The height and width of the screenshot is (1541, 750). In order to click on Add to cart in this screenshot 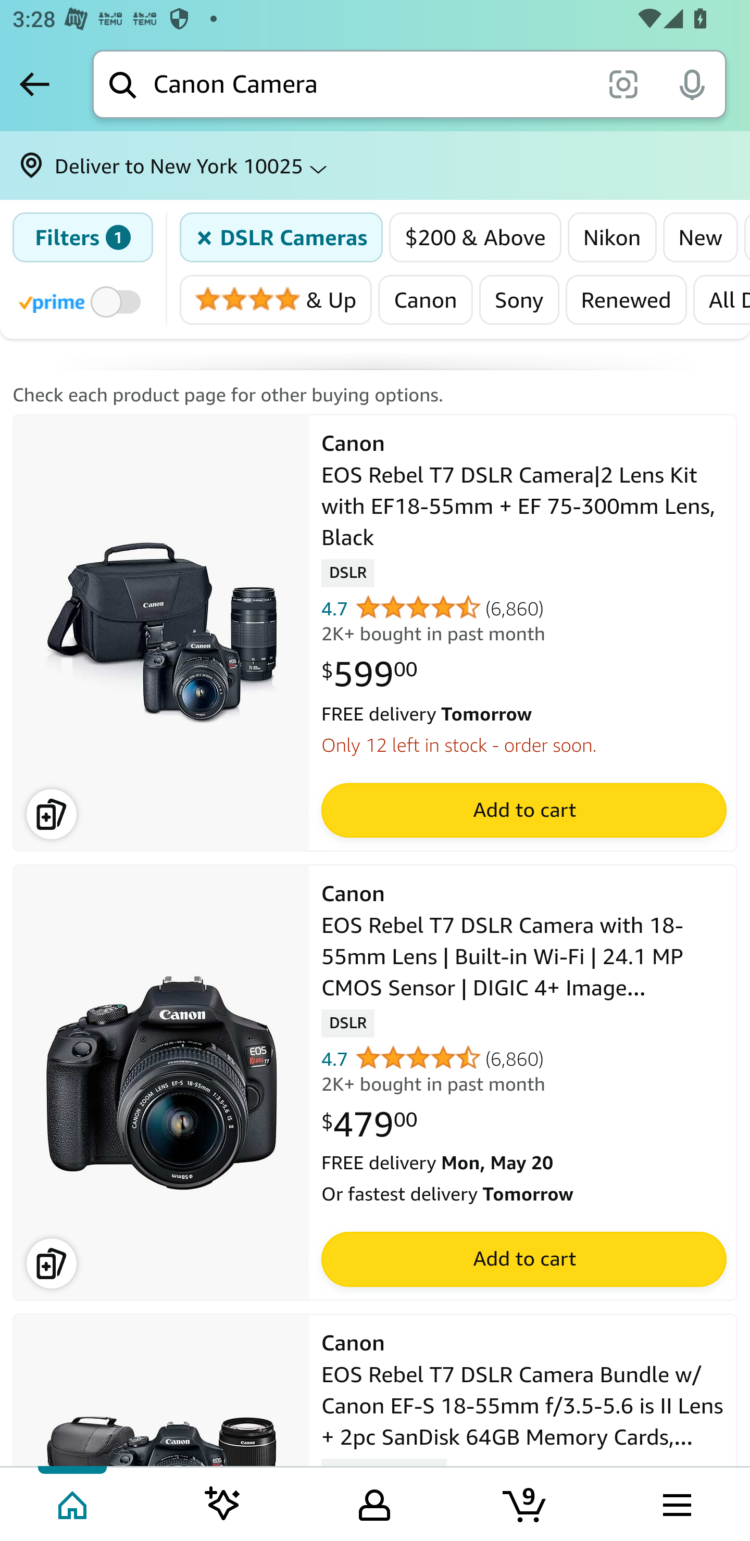, I will do `click(523, 1260)`.